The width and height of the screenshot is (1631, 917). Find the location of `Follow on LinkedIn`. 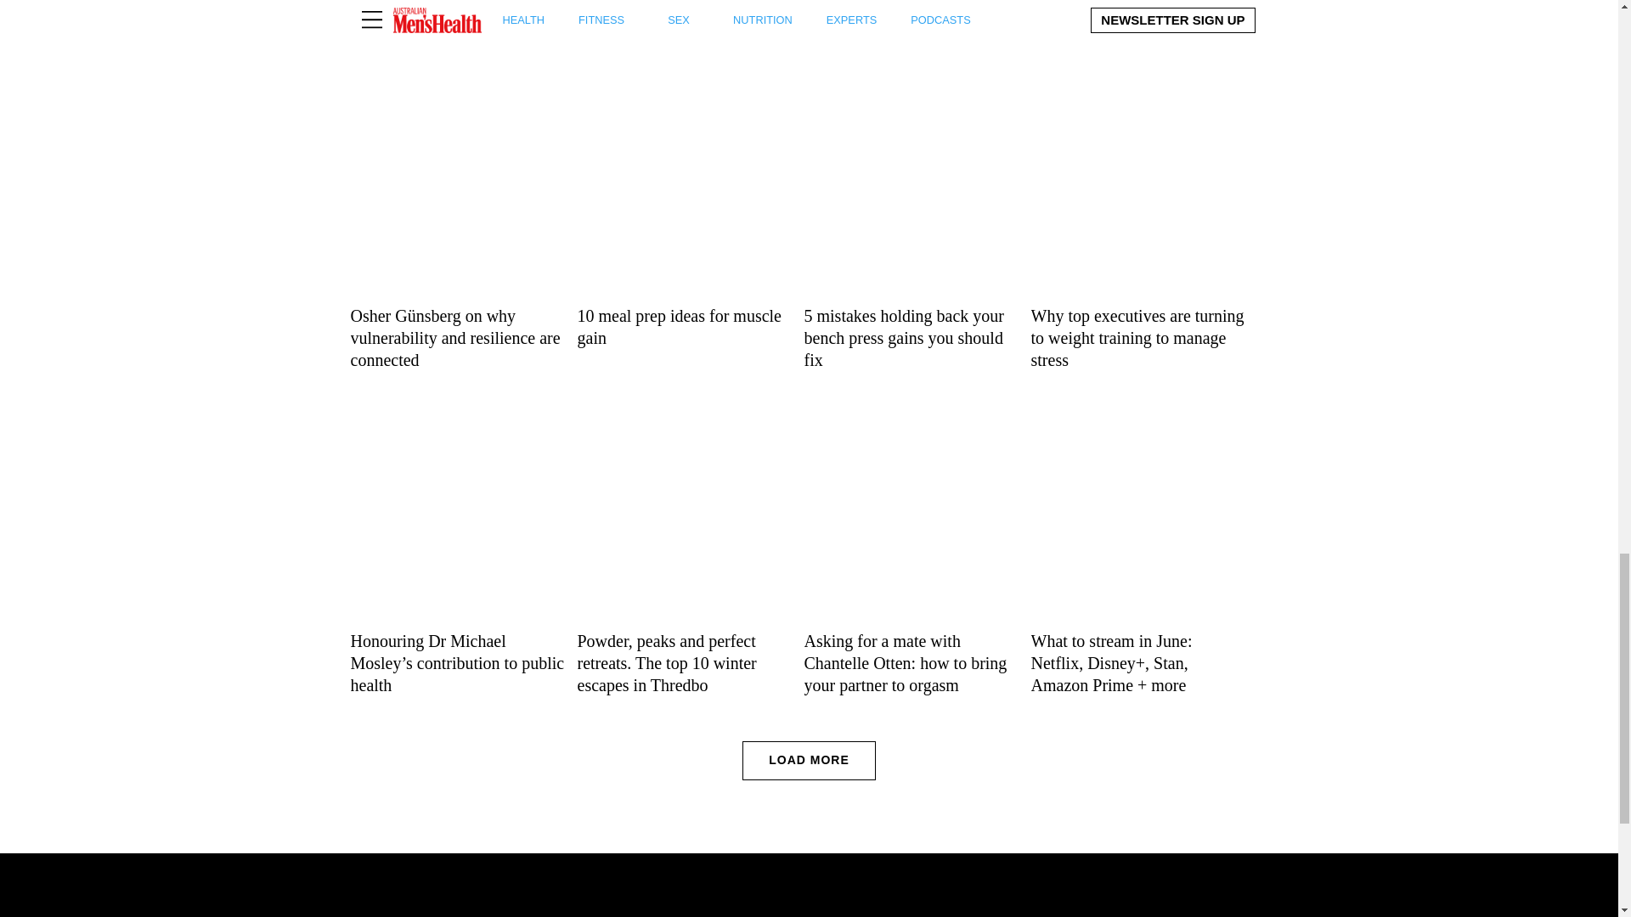

Follow on LinkedIn is located at coordinates (799, 914).